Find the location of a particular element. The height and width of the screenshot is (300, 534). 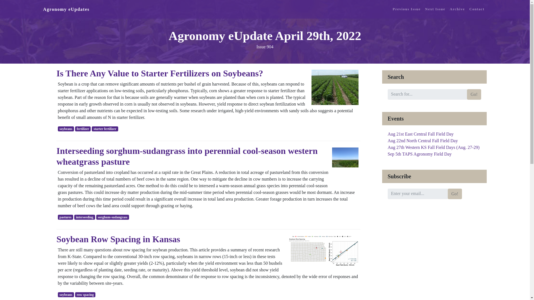

Aug 22nd North Central Fall Field Day is located at coordinates (422, 141).